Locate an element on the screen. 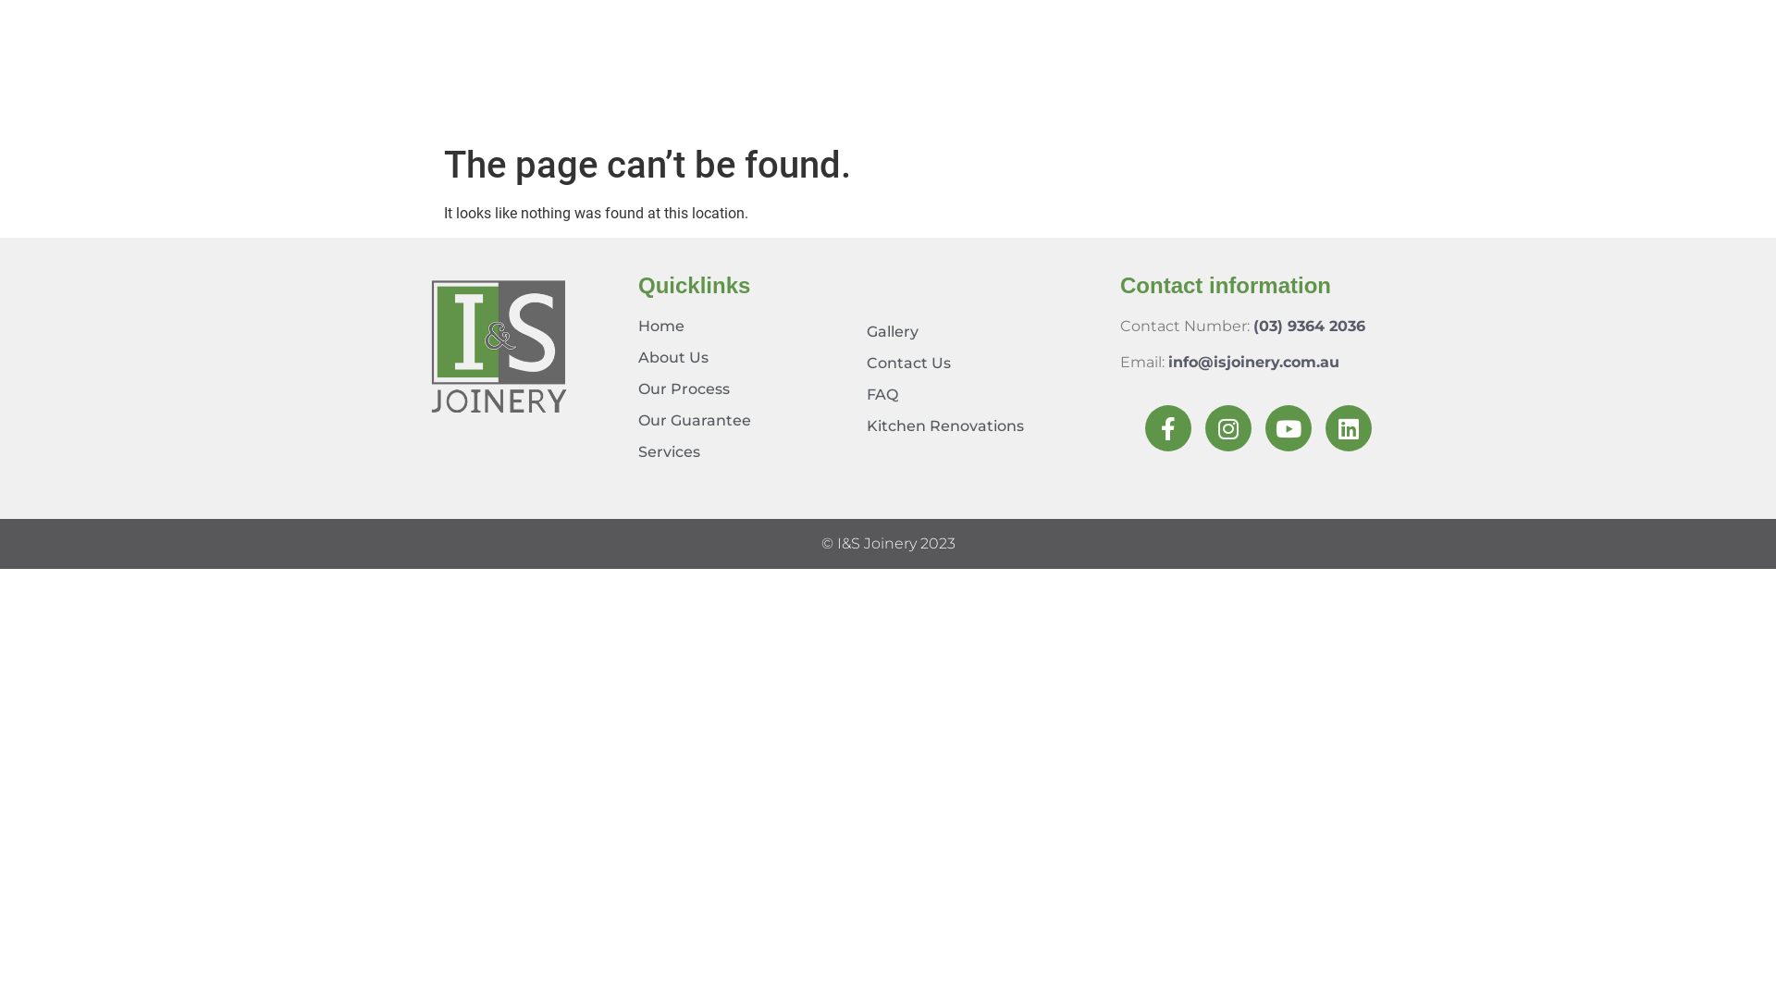 The height and width of the screenshot is (999, 1776). About Us is located at coordinates (744, 358).